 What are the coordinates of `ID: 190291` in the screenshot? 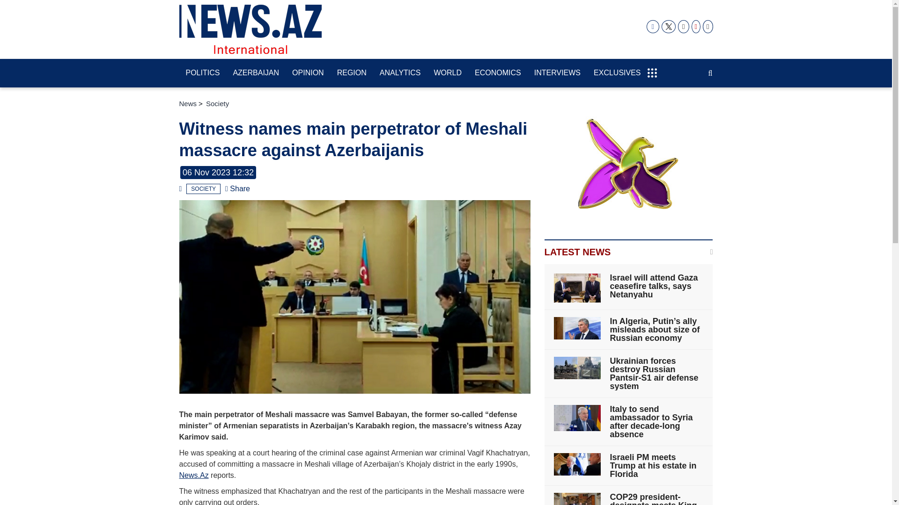 It's located at (180, 189).